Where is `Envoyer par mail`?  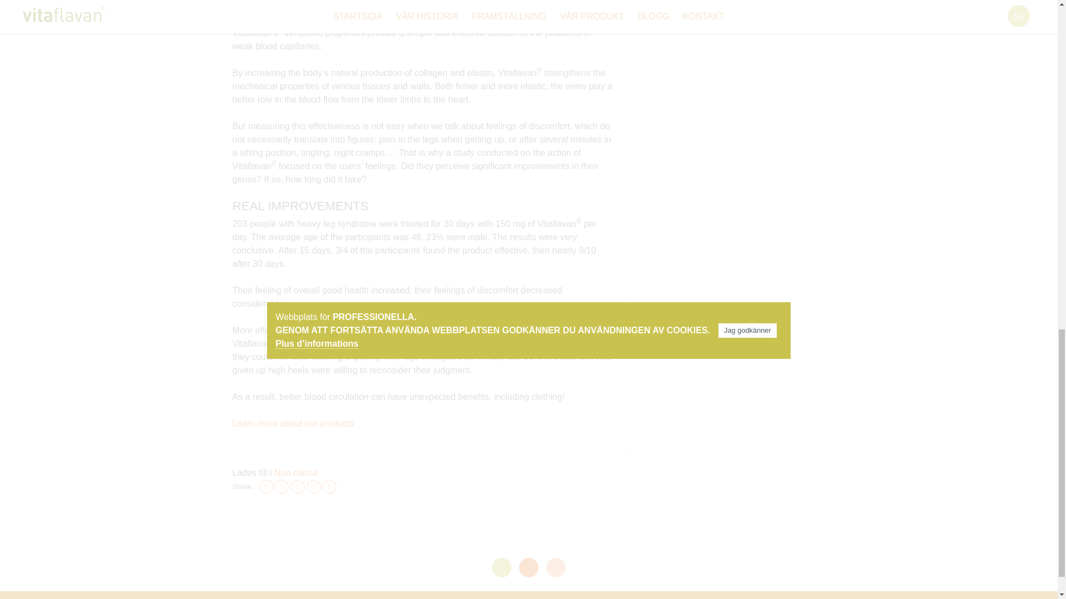 Envoyer par mail is located at coordinates (330, 486).